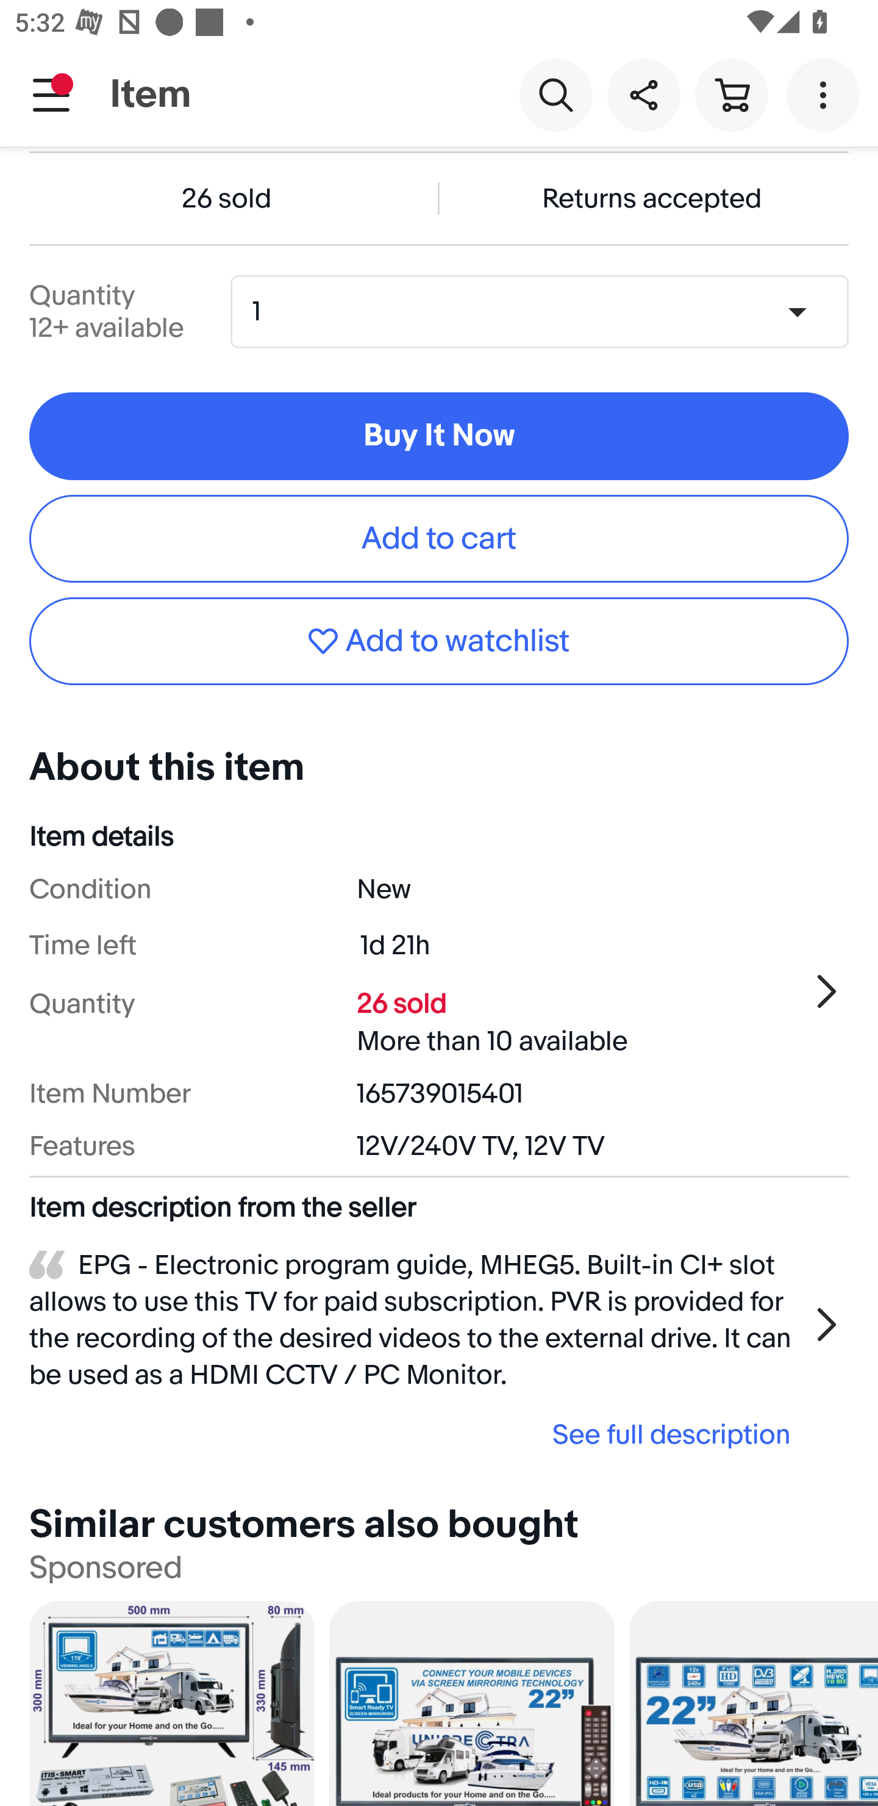 The image size is (878, 1806). Describe the element at coordinates (555, 94) in the screenshot. I see `Search` at that location.